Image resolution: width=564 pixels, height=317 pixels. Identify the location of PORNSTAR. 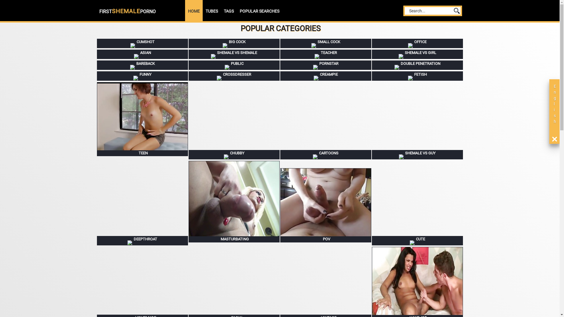
(326, 65).